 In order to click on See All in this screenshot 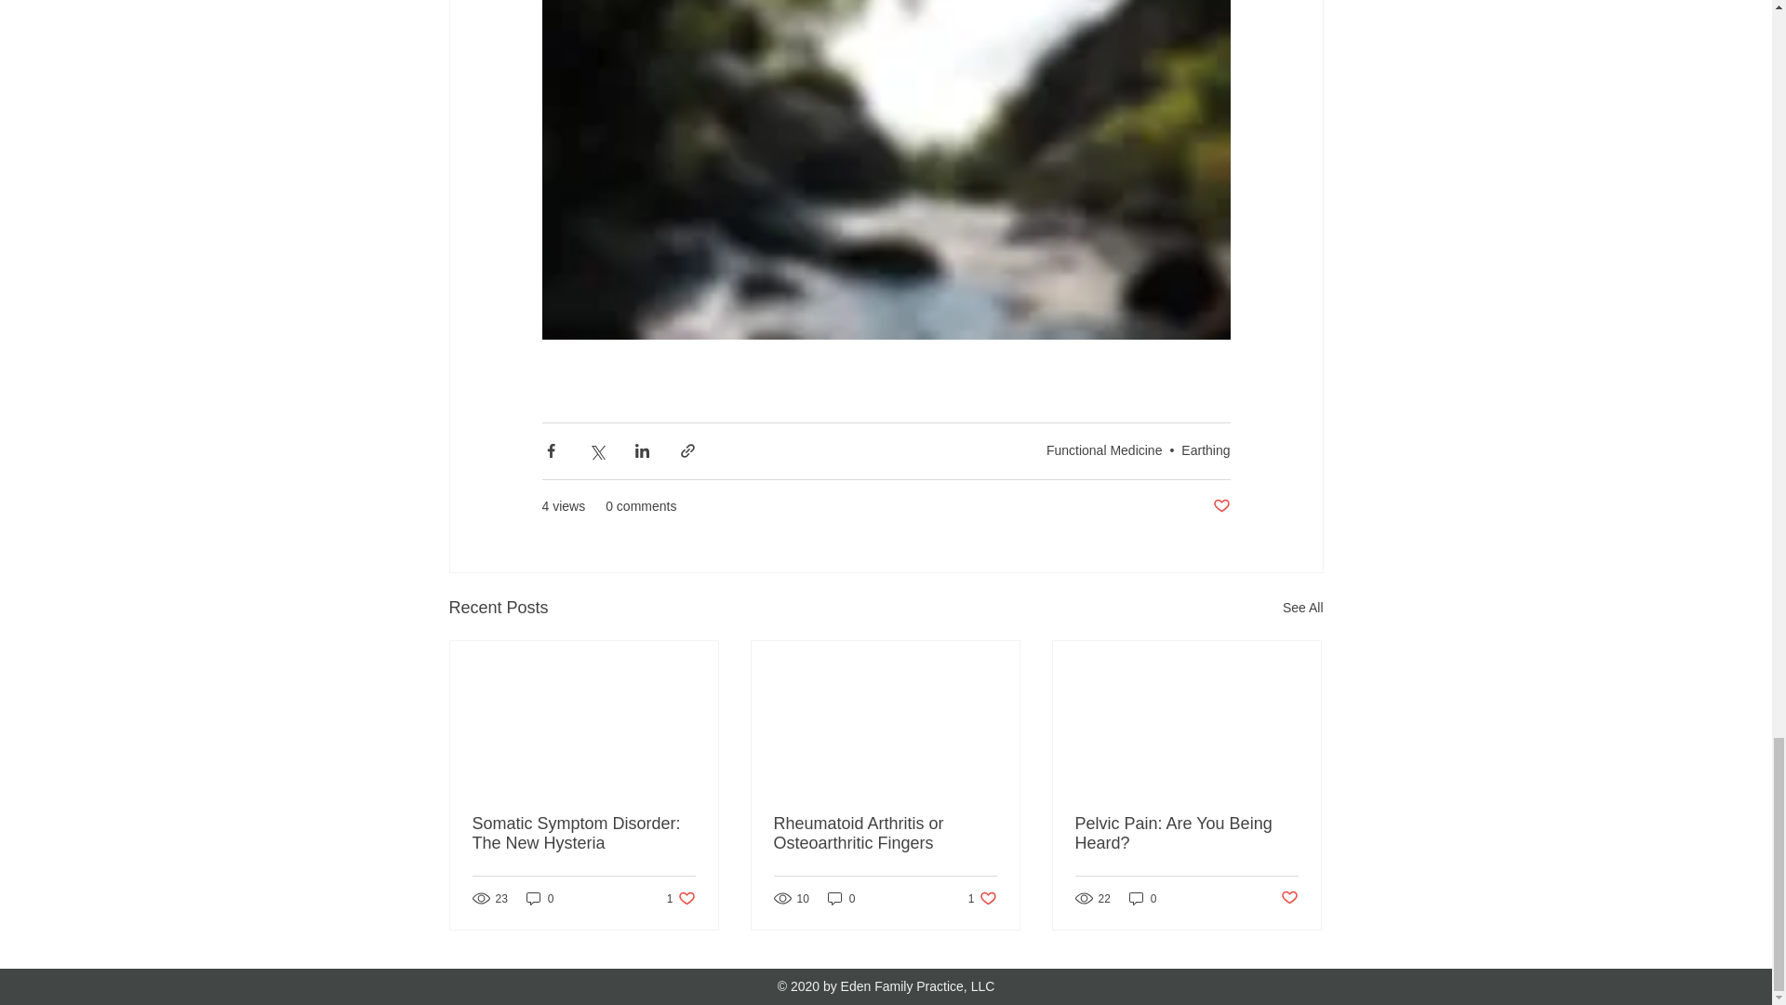, I will do `click(1302, 609)`.